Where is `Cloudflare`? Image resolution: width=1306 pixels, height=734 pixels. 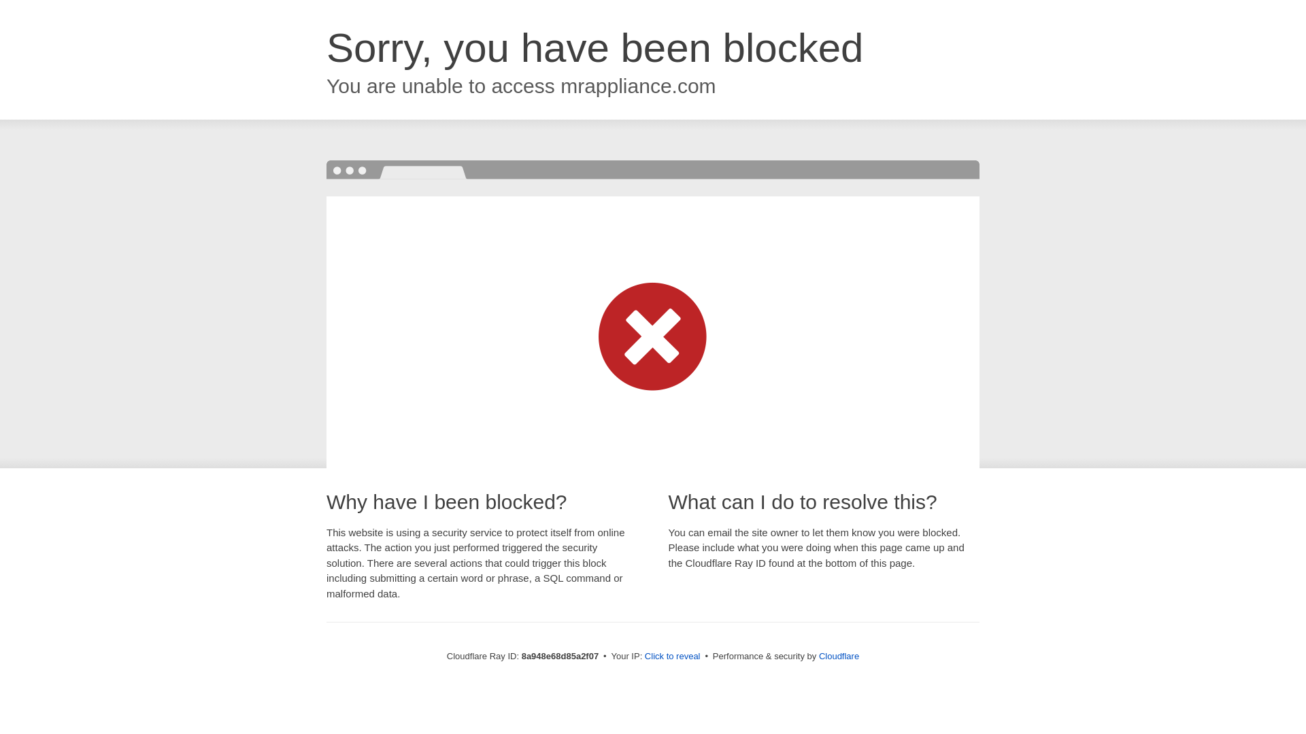 Cloudflare is located at coordinates (839, 656).